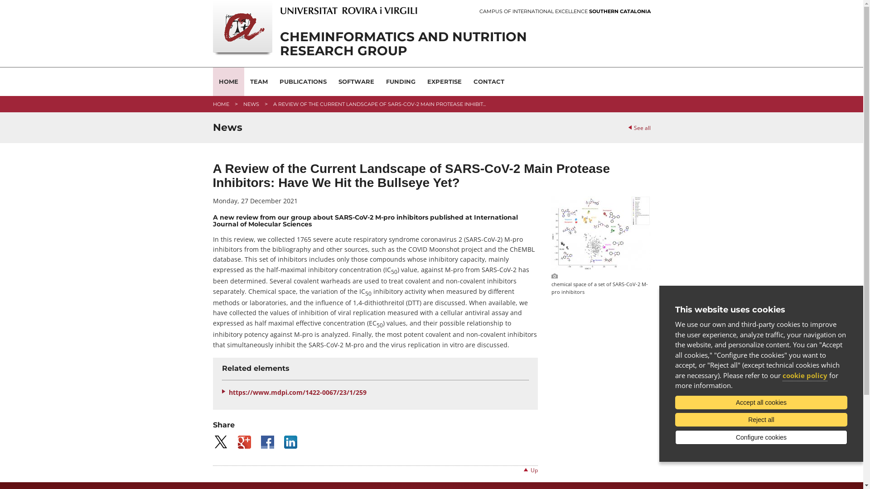 This screenshot has width=870, height=489. I want to click on HOME, so click(228, 81).